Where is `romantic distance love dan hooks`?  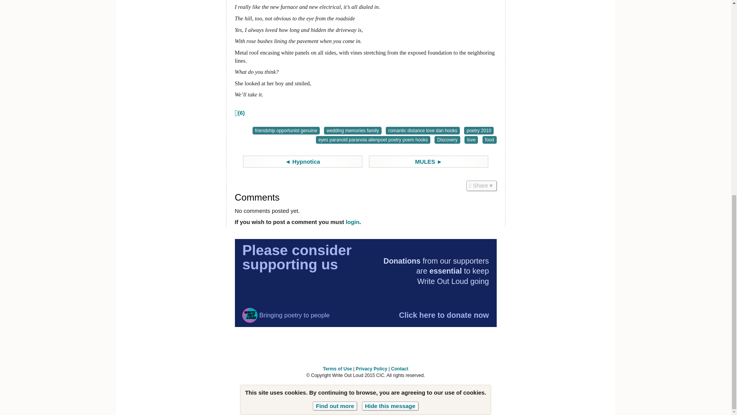 romantic distance love dan hooks is located at coordinates (423, 131).